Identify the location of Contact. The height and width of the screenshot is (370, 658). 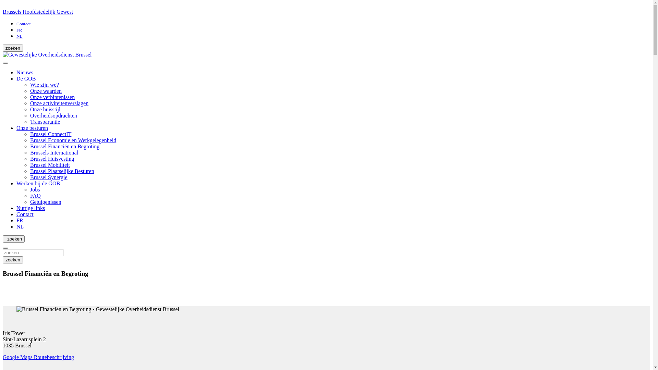
(23, 23).